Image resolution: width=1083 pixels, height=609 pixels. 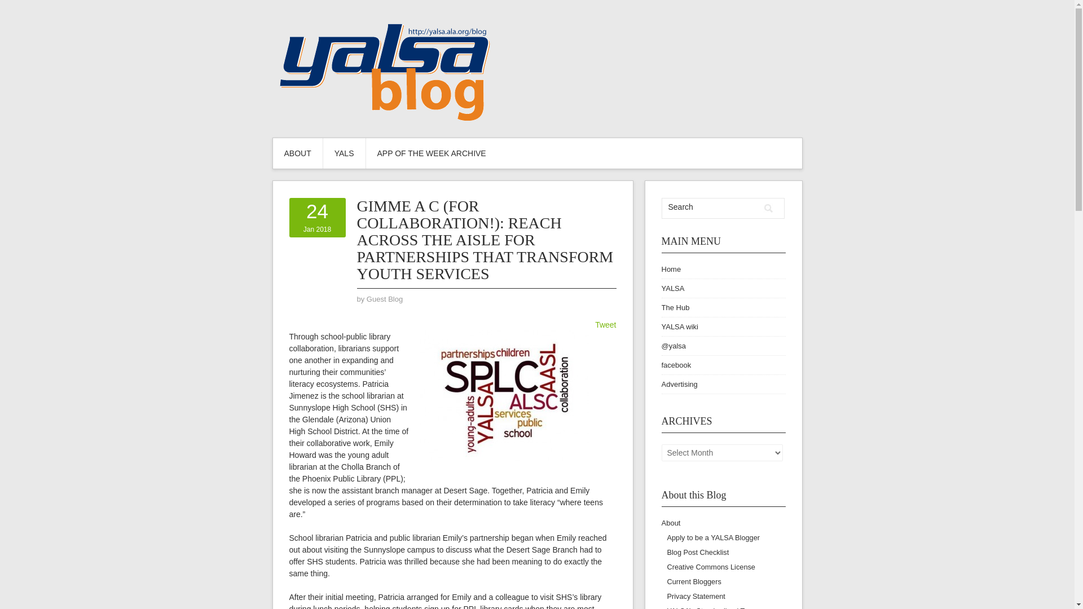 What do you see at coordinates (675, 307) in the screenshot?
I see `The Hub` at bounding box center [675, 307].